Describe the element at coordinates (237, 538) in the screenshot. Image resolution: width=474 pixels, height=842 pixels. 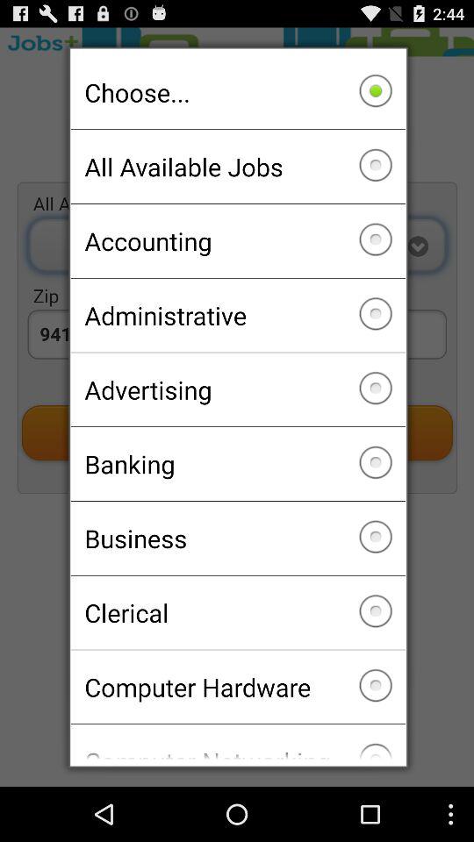
I see `turn on business` at that location.